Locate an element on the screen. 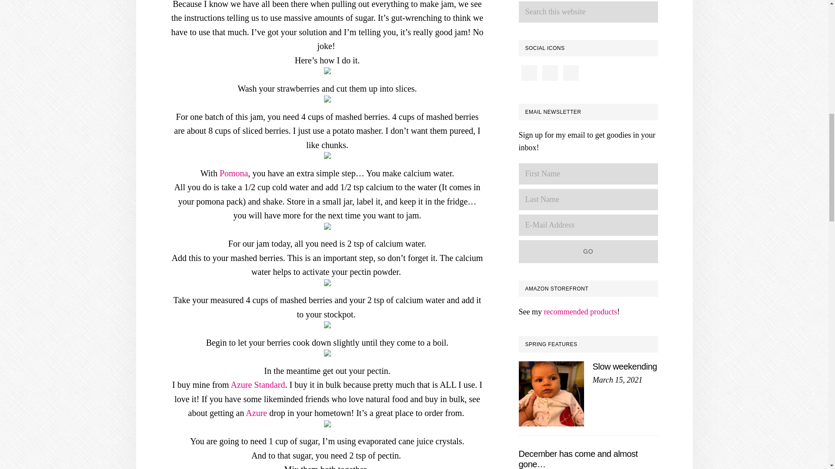 The width and height of the screenshot is (835, 469). Go is located at coordinates (588, 251).